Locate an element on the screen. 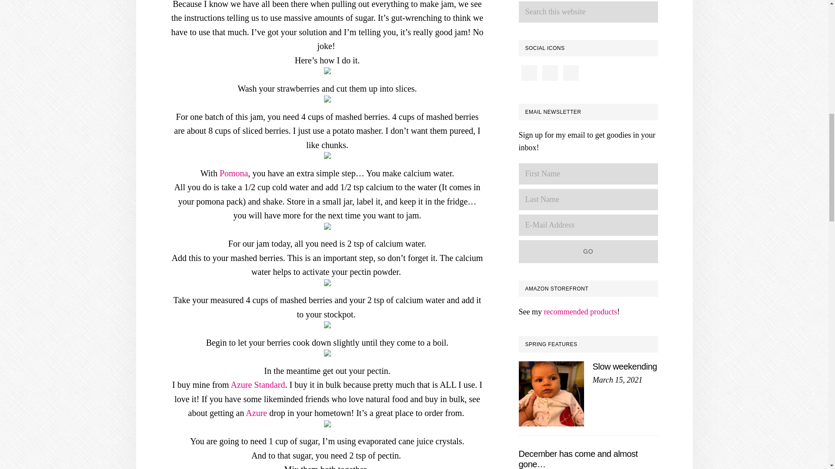 The width and height of the screenshot is (835, 469). Go is located at coordinates (588, 251).